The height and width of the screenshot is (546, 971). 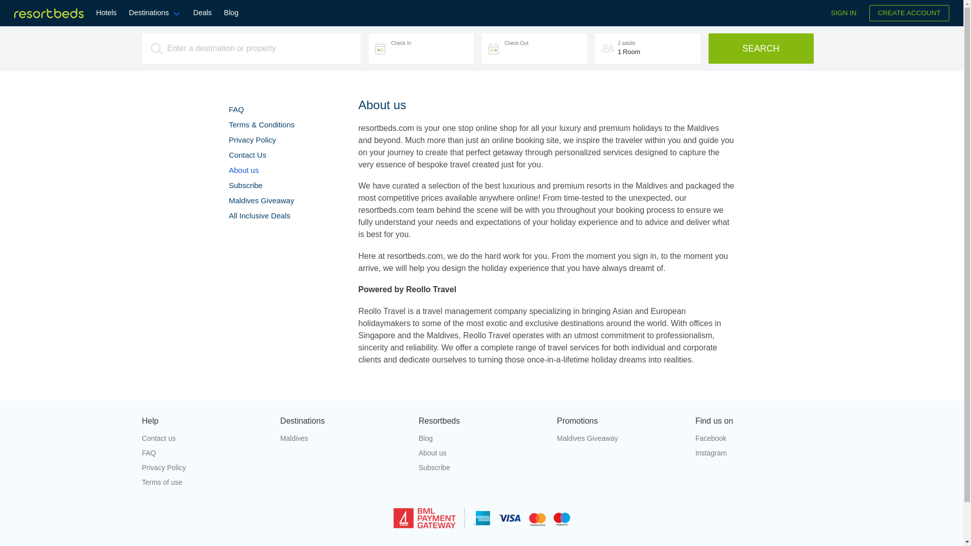 I want to click on Maldives, so click(x=343, y=439).